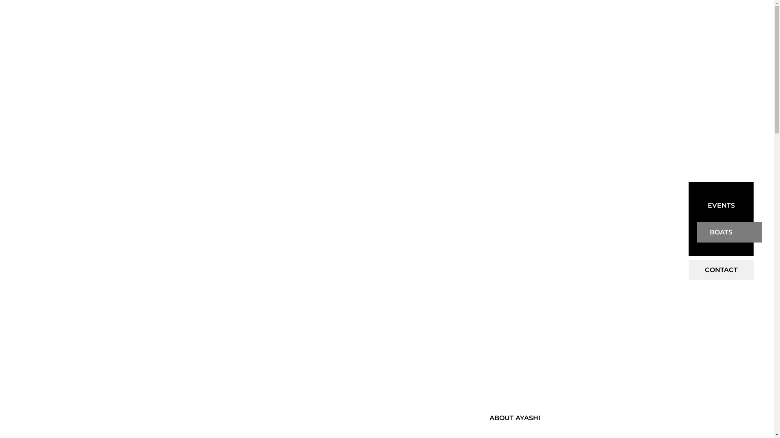 The height and width of the screenshot is (438, 780). What do you see at coordinates (721, 232) in the screenshot?
I see `BOATS` at bounding box center [721, 232].